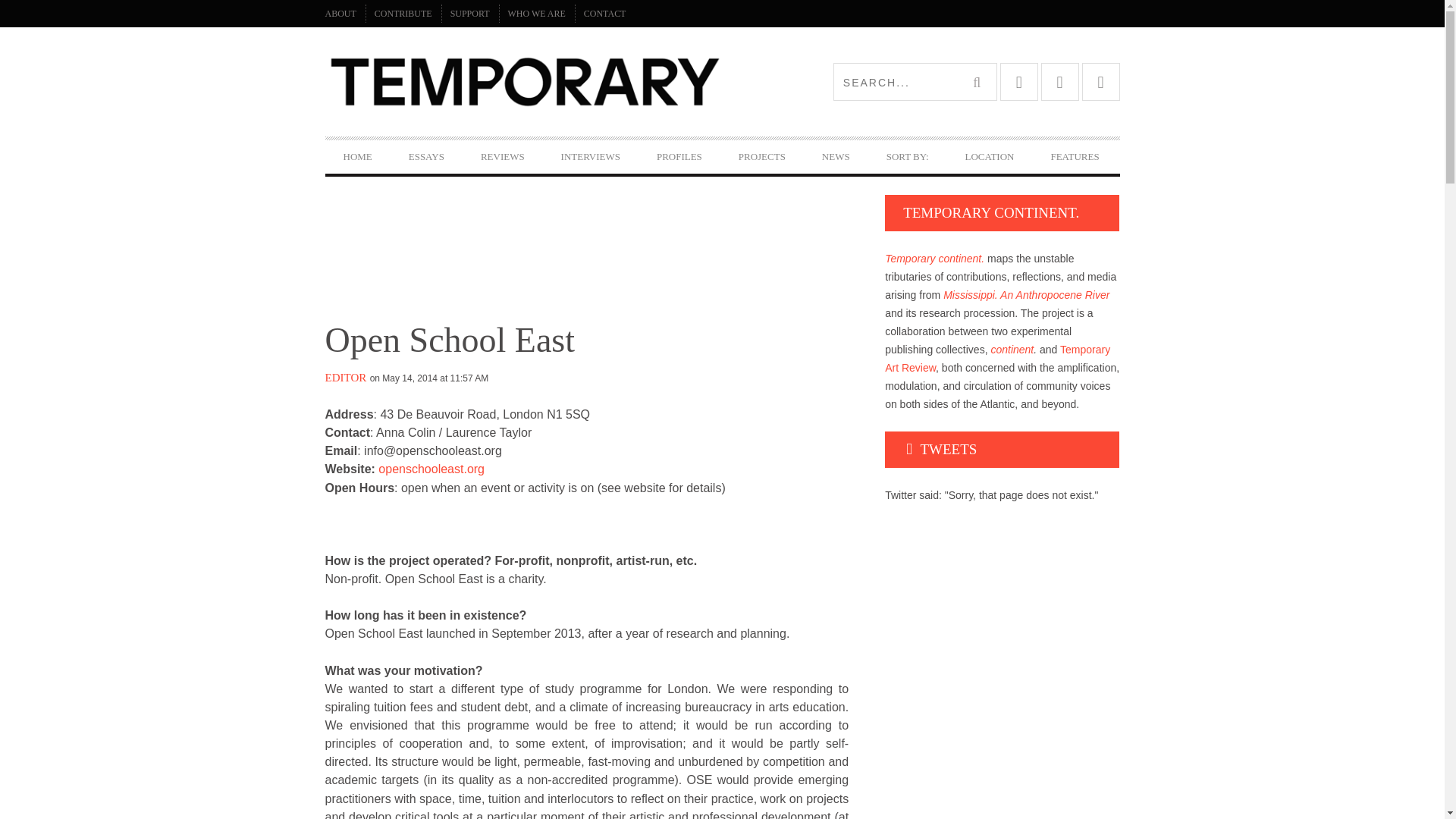  Describe the element at coordinates (523, 82) in the screenshot. I see `Temporary Art Review` at that location.